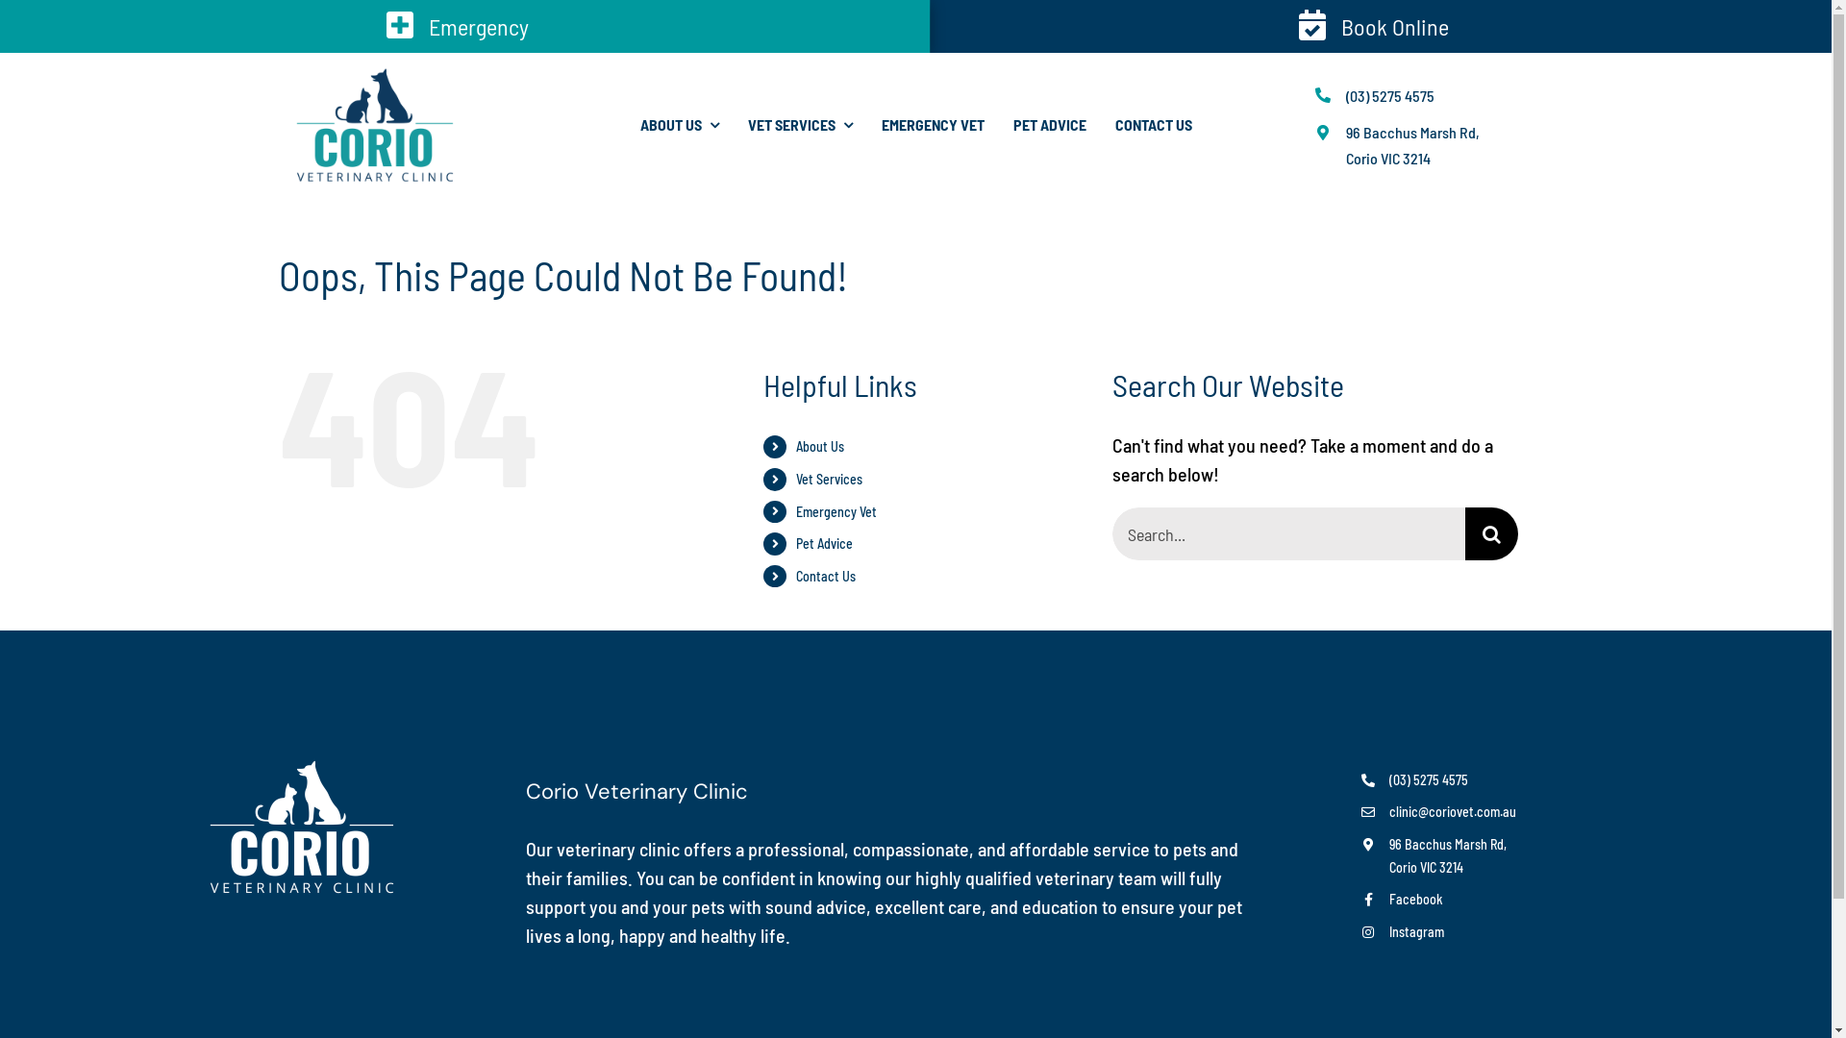  I want to click on Emergency Vet, so click(836, 511).